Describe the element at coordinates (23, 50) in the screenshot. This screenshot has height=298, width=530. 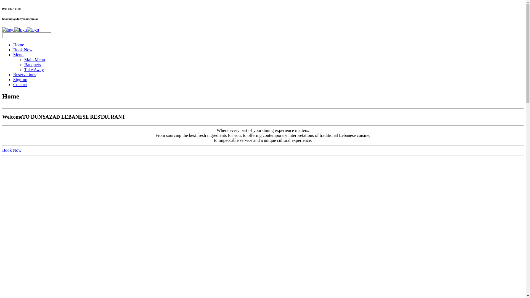
I see `Book Now` at that location.